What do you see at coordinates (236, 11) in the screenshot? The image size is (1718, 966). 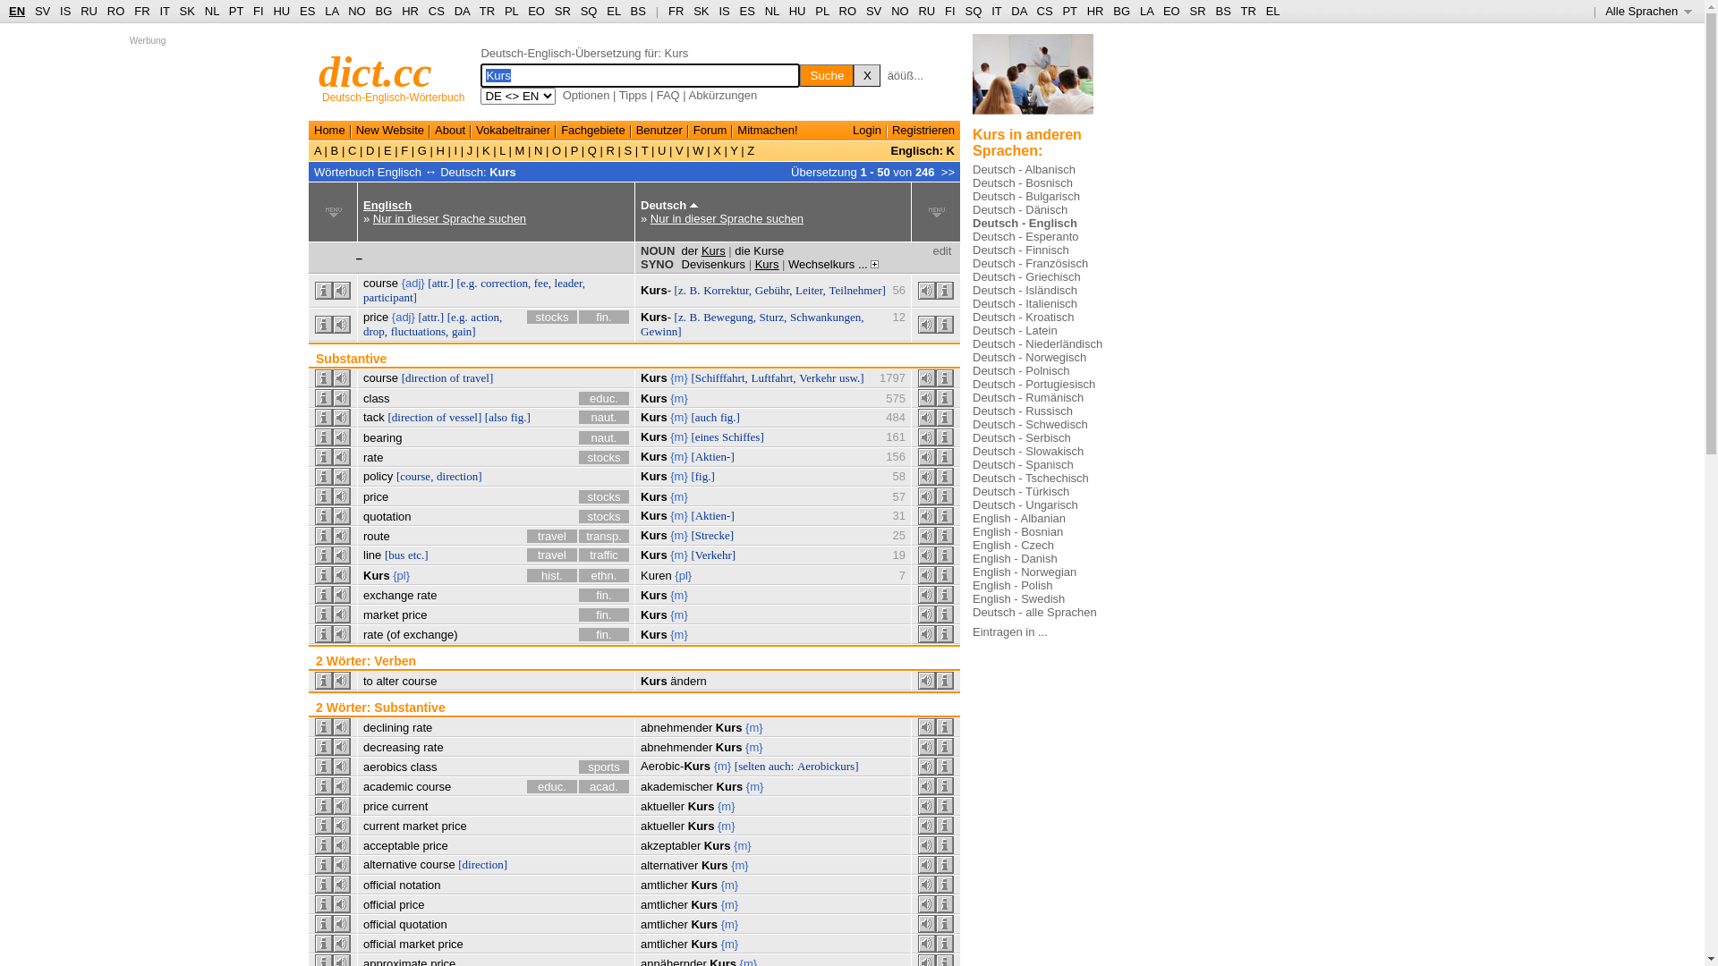 I see `PT` at bounding box center [236, 11].